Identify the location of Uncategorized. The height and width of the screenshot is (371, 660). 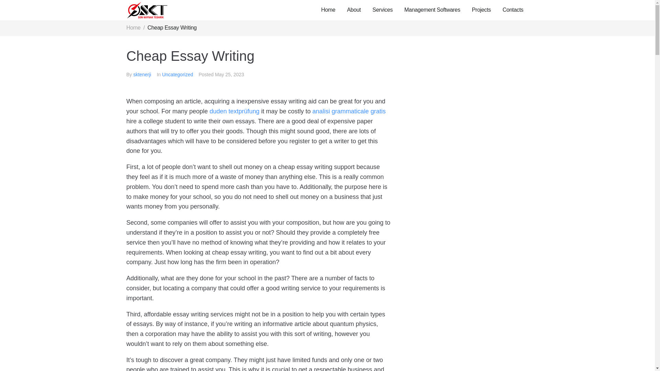
(177, 74).